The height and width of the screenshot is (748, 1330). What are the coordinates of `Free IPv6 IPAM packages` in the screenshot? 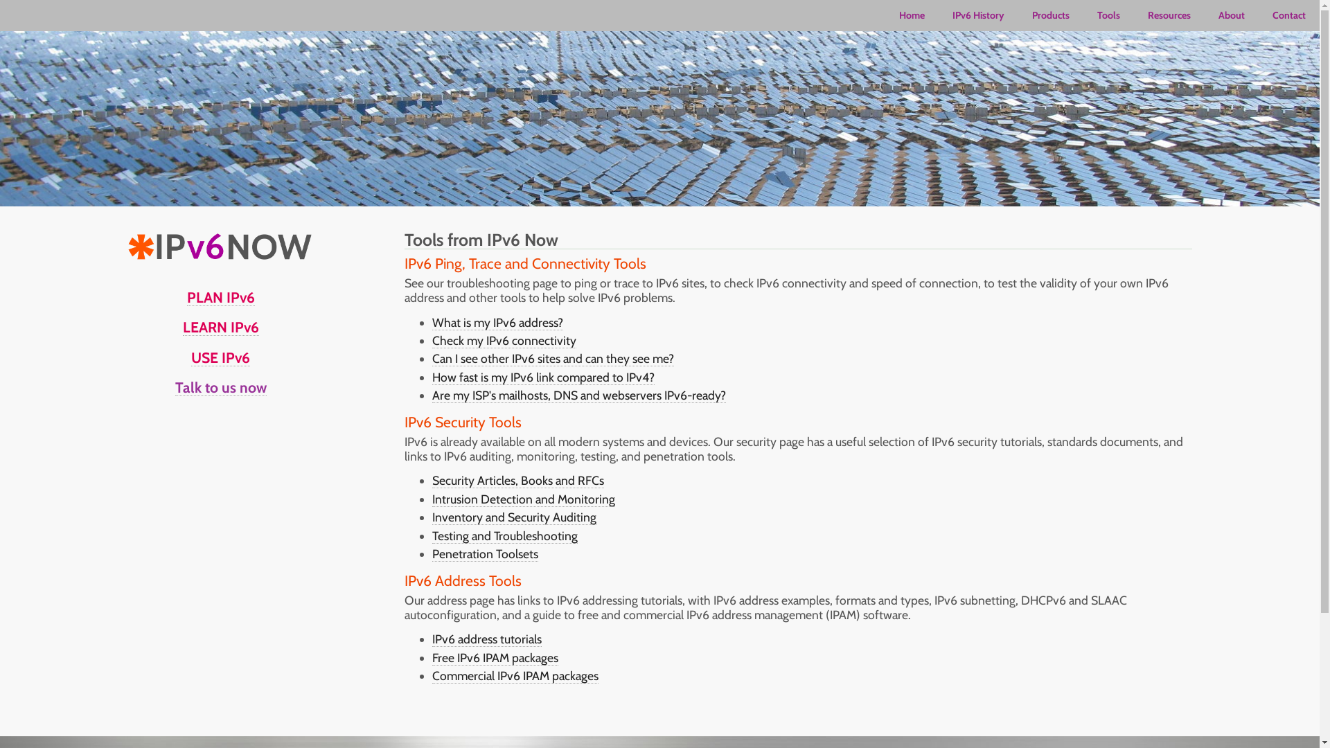 It's located at (495, 658).